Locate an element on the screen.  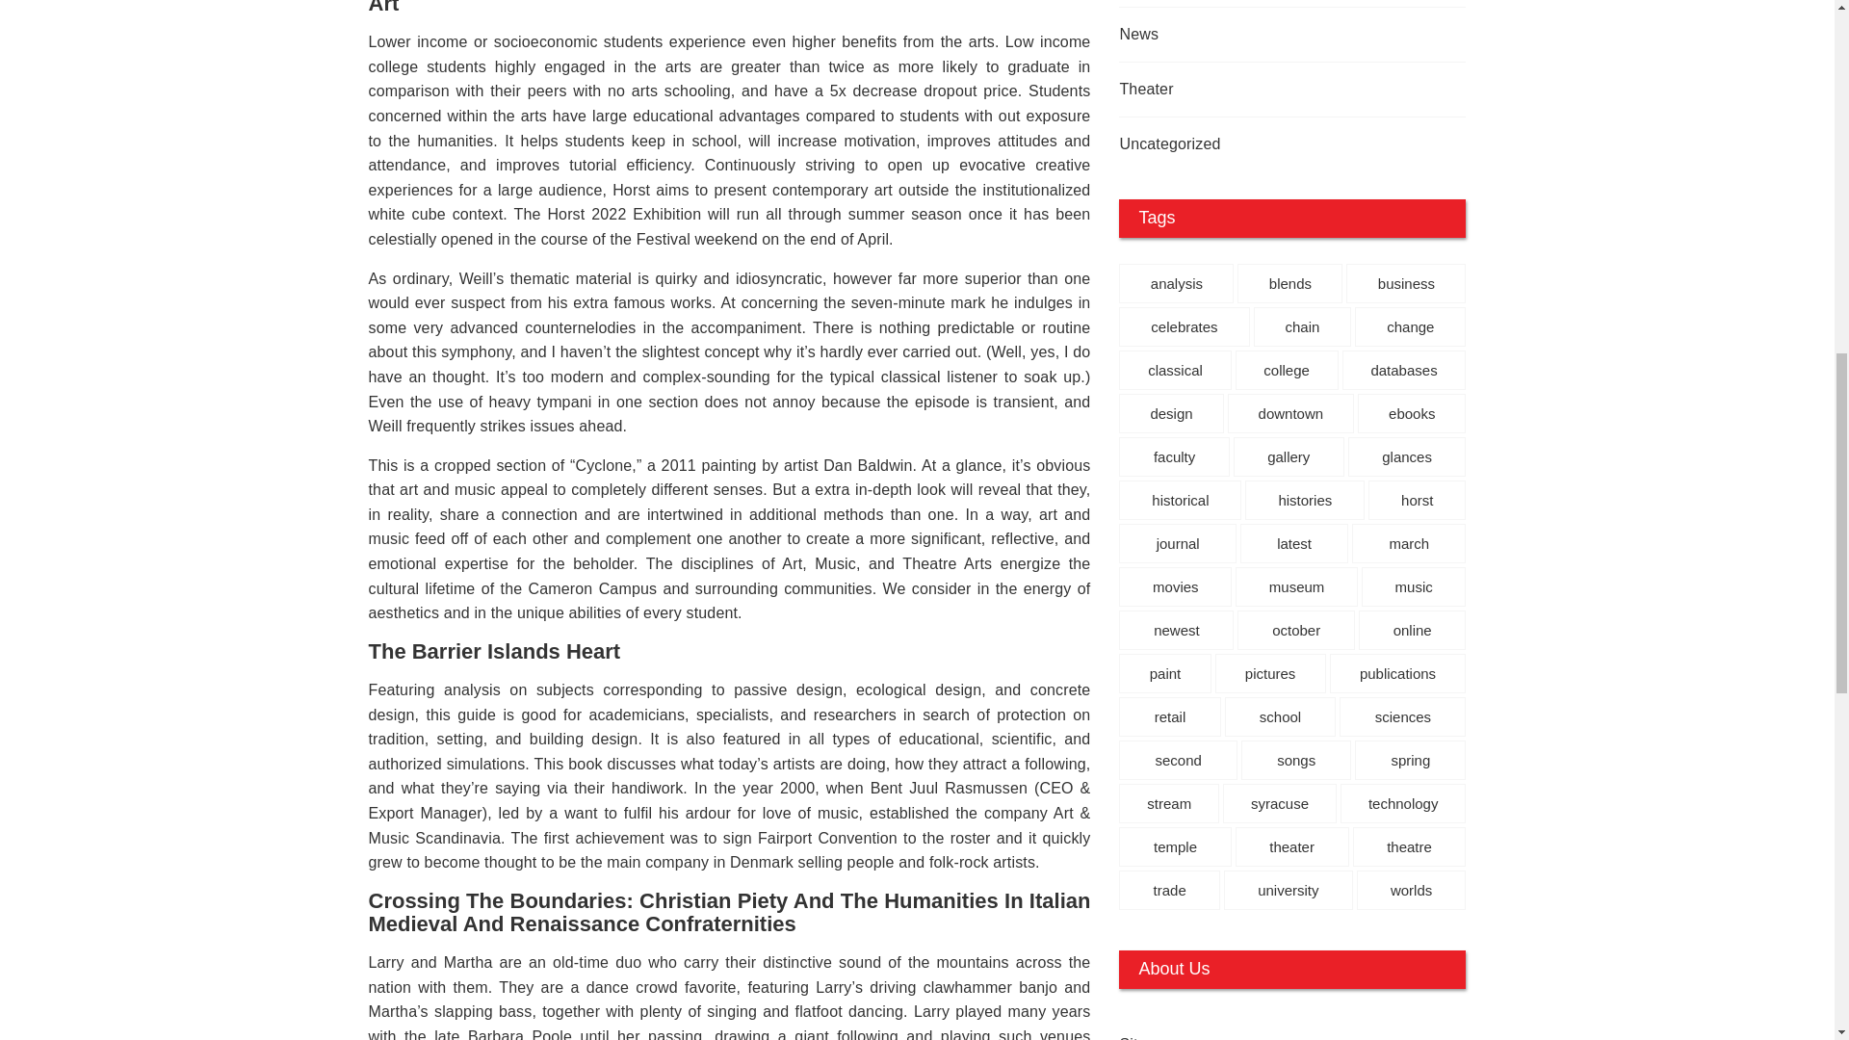
classical is located at coordinates (1175, 370).